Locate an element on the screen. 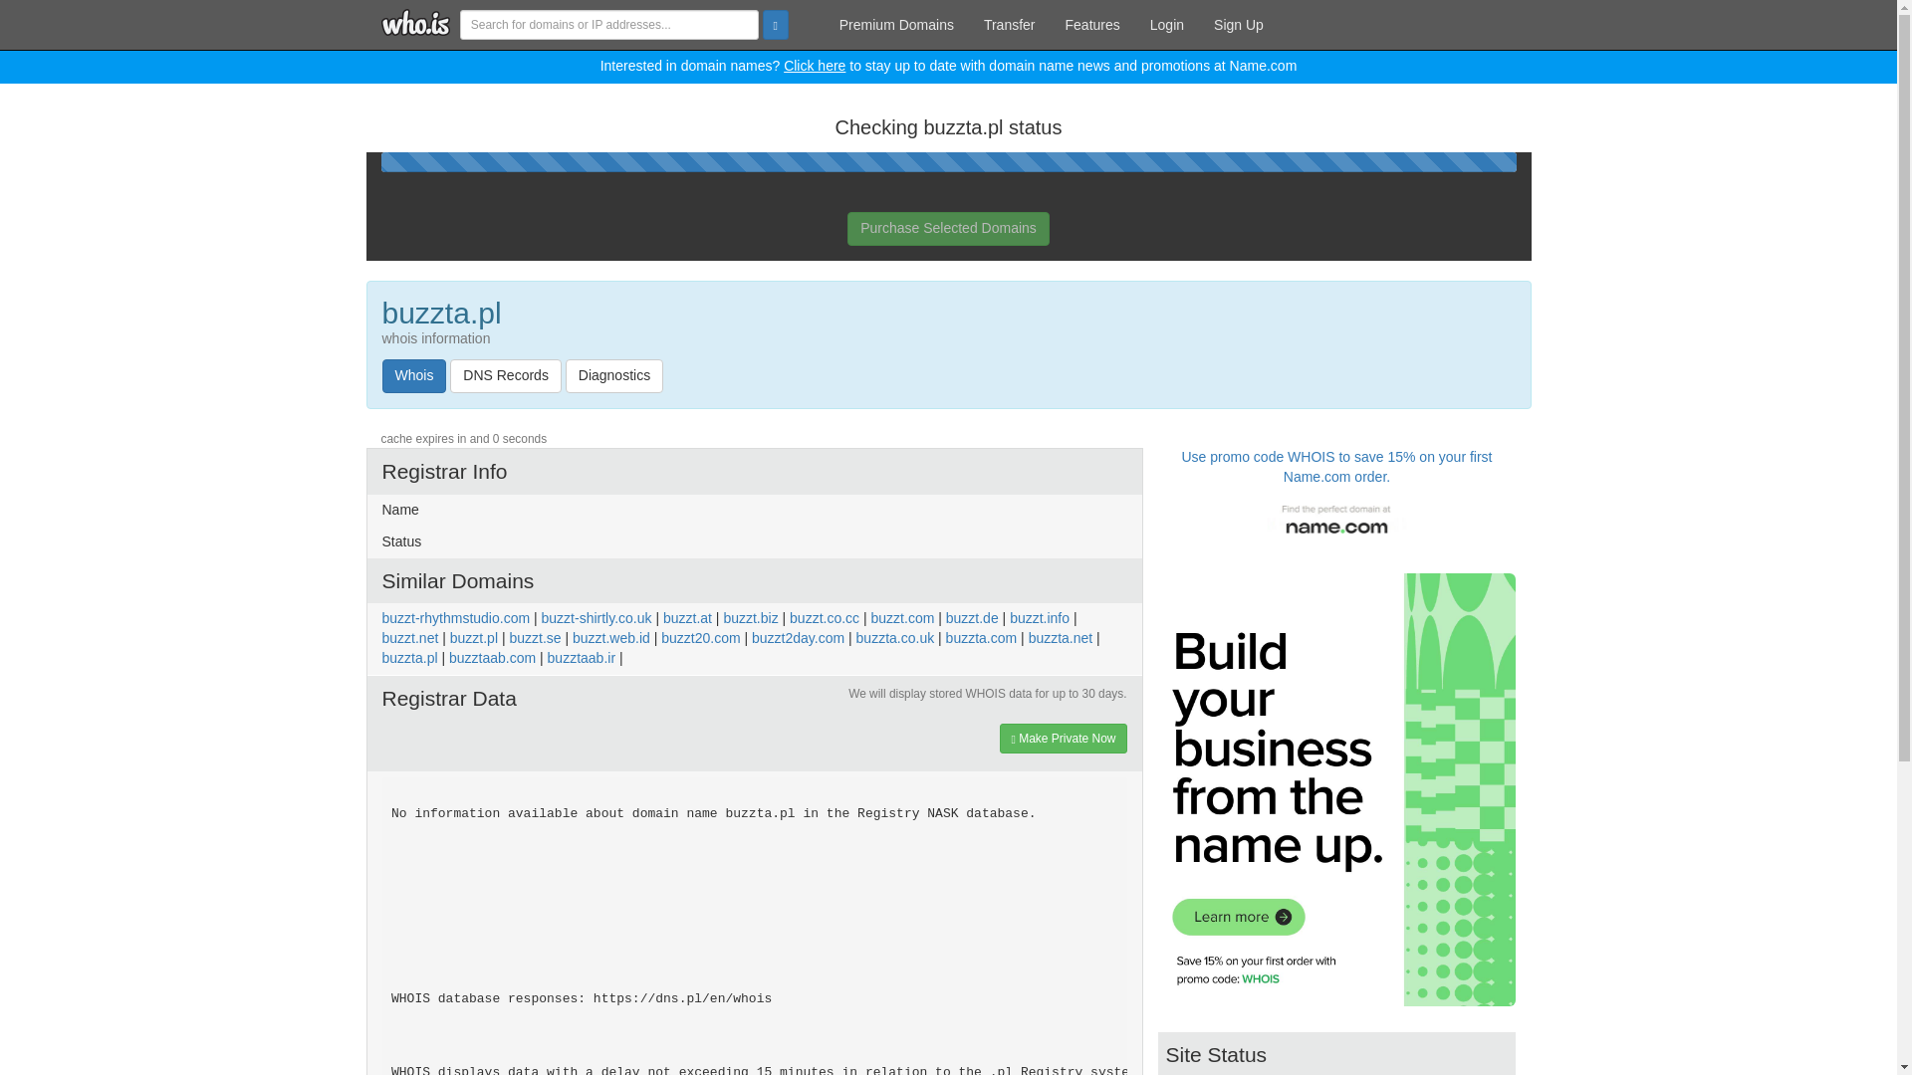 The width and height of the screenshot is (1912, 1075). Sign Up is located at coordinates (1239, 24).